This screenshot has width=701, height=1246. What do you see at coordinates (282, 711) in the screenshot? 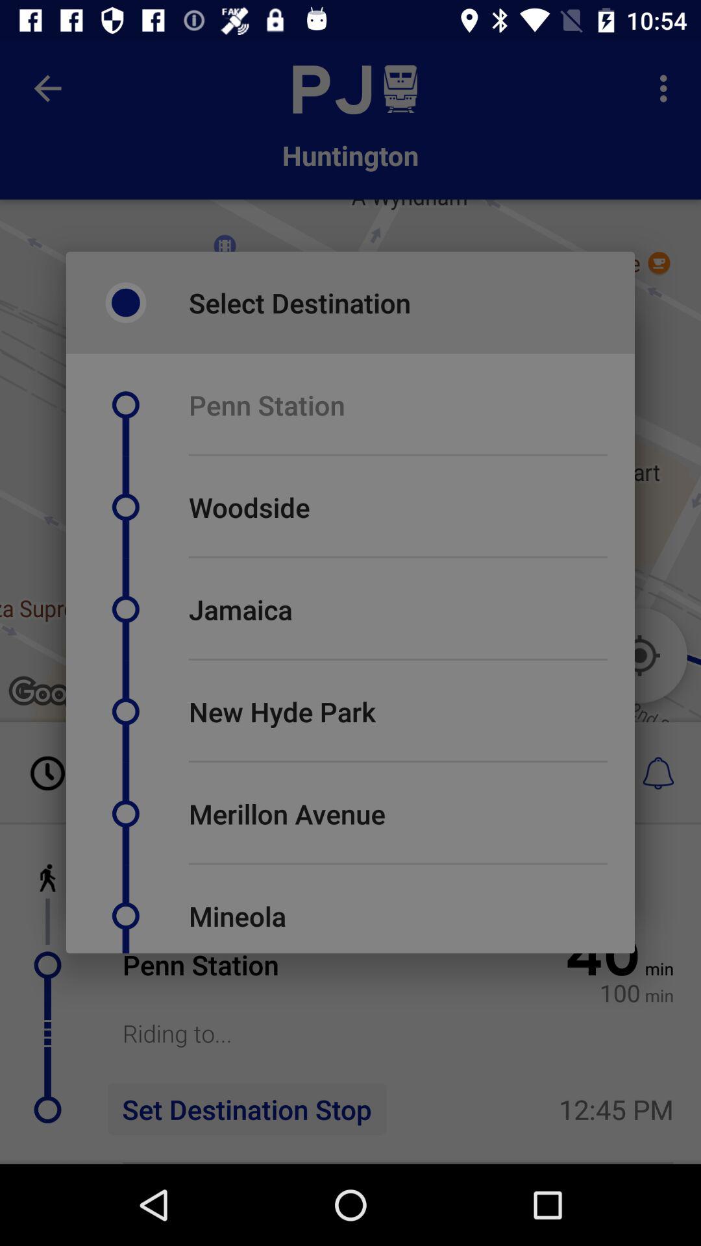
I see `swipe until the new hyde park` at bounding box center [282, 711].